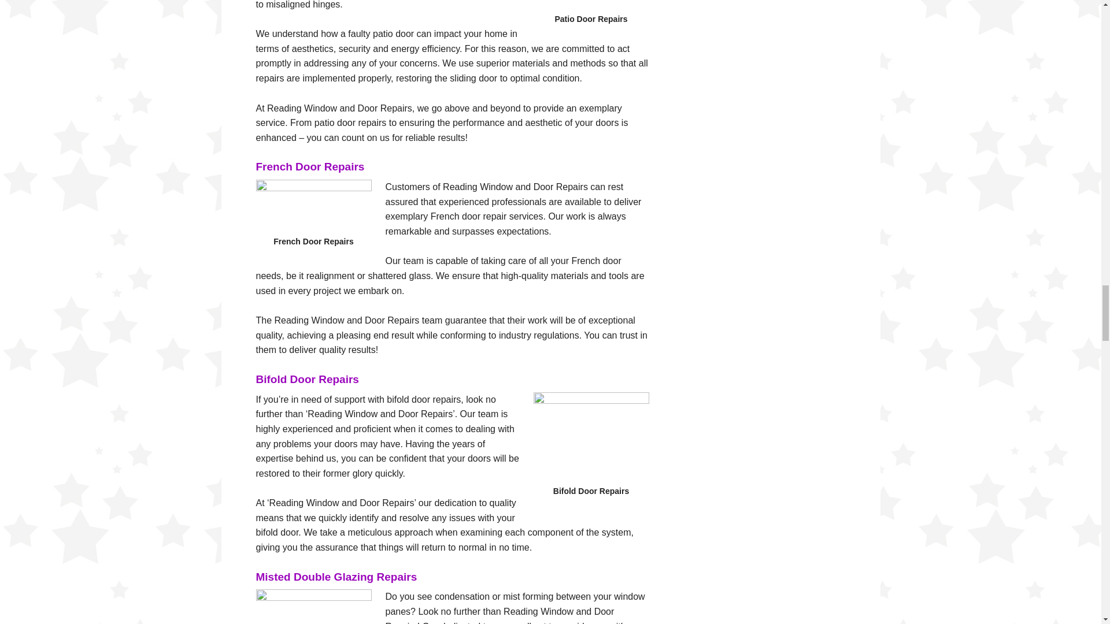  Describe the element at coordinates (590, 7) in the screenshot. I see `Patio Door Repairs near Reading` at that location.